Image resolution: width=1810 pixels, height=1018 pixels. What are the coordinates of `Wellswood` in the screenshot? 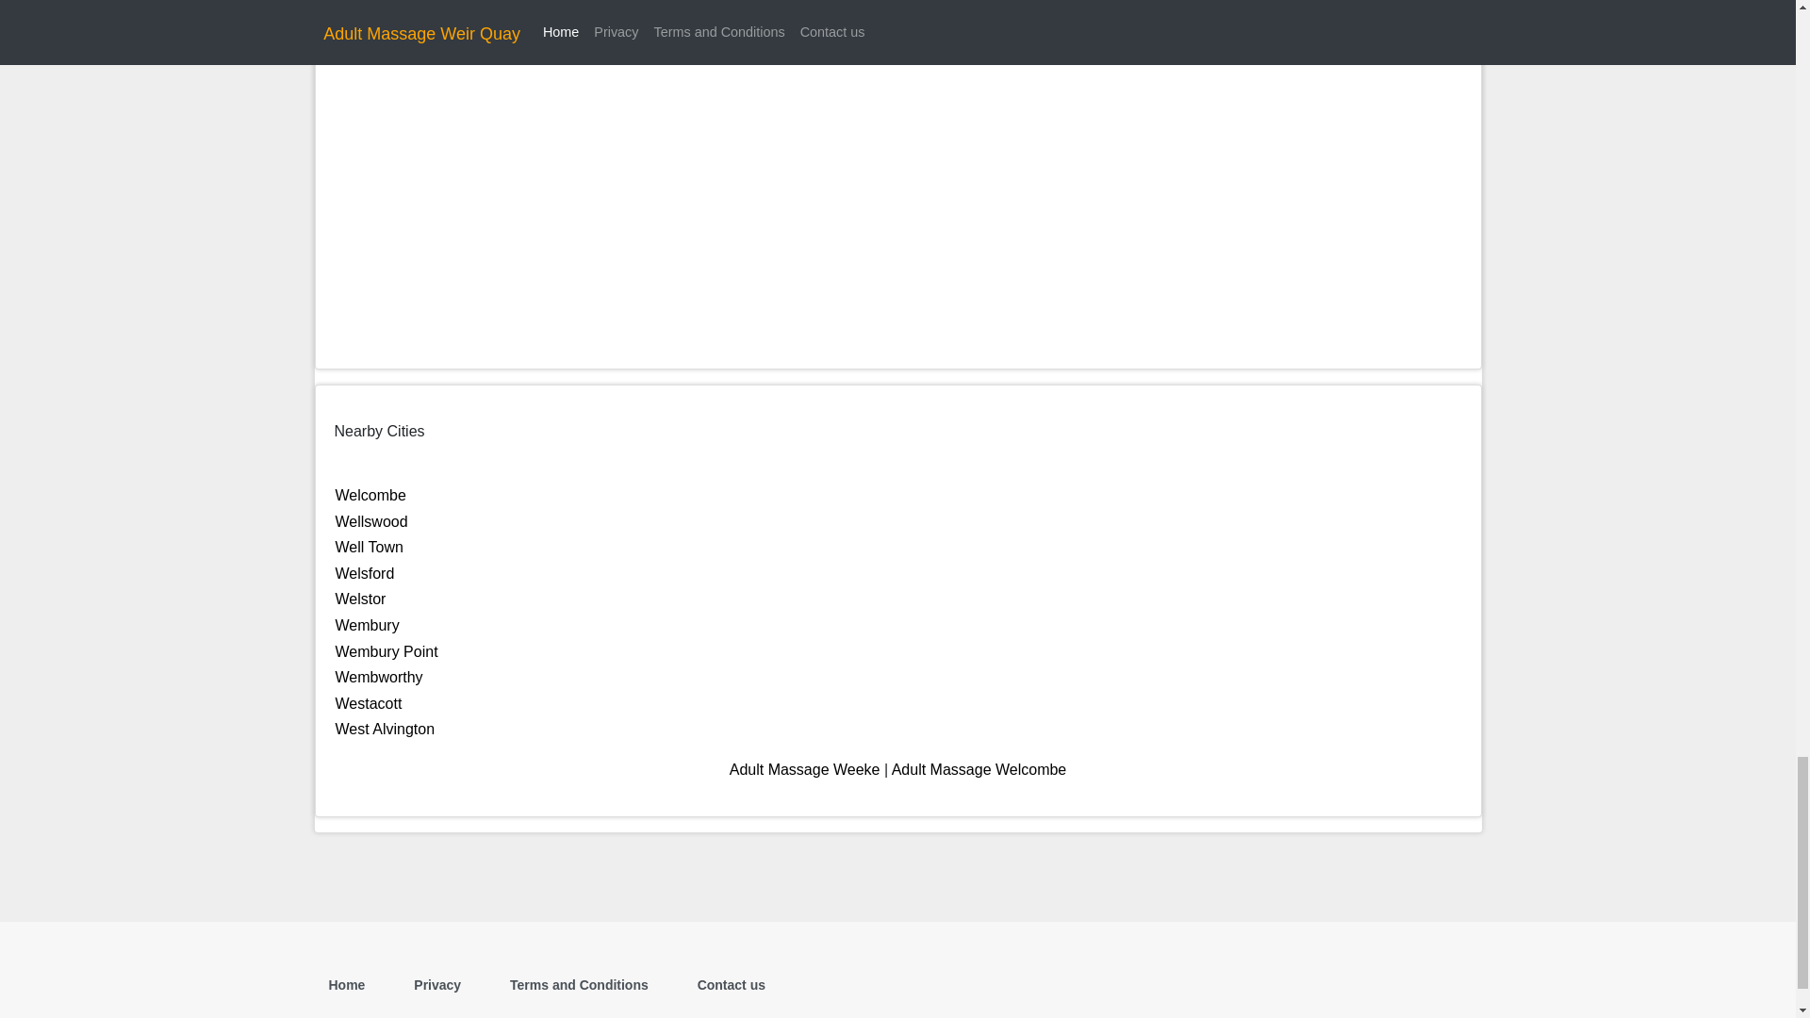 It's located at (371, 521).